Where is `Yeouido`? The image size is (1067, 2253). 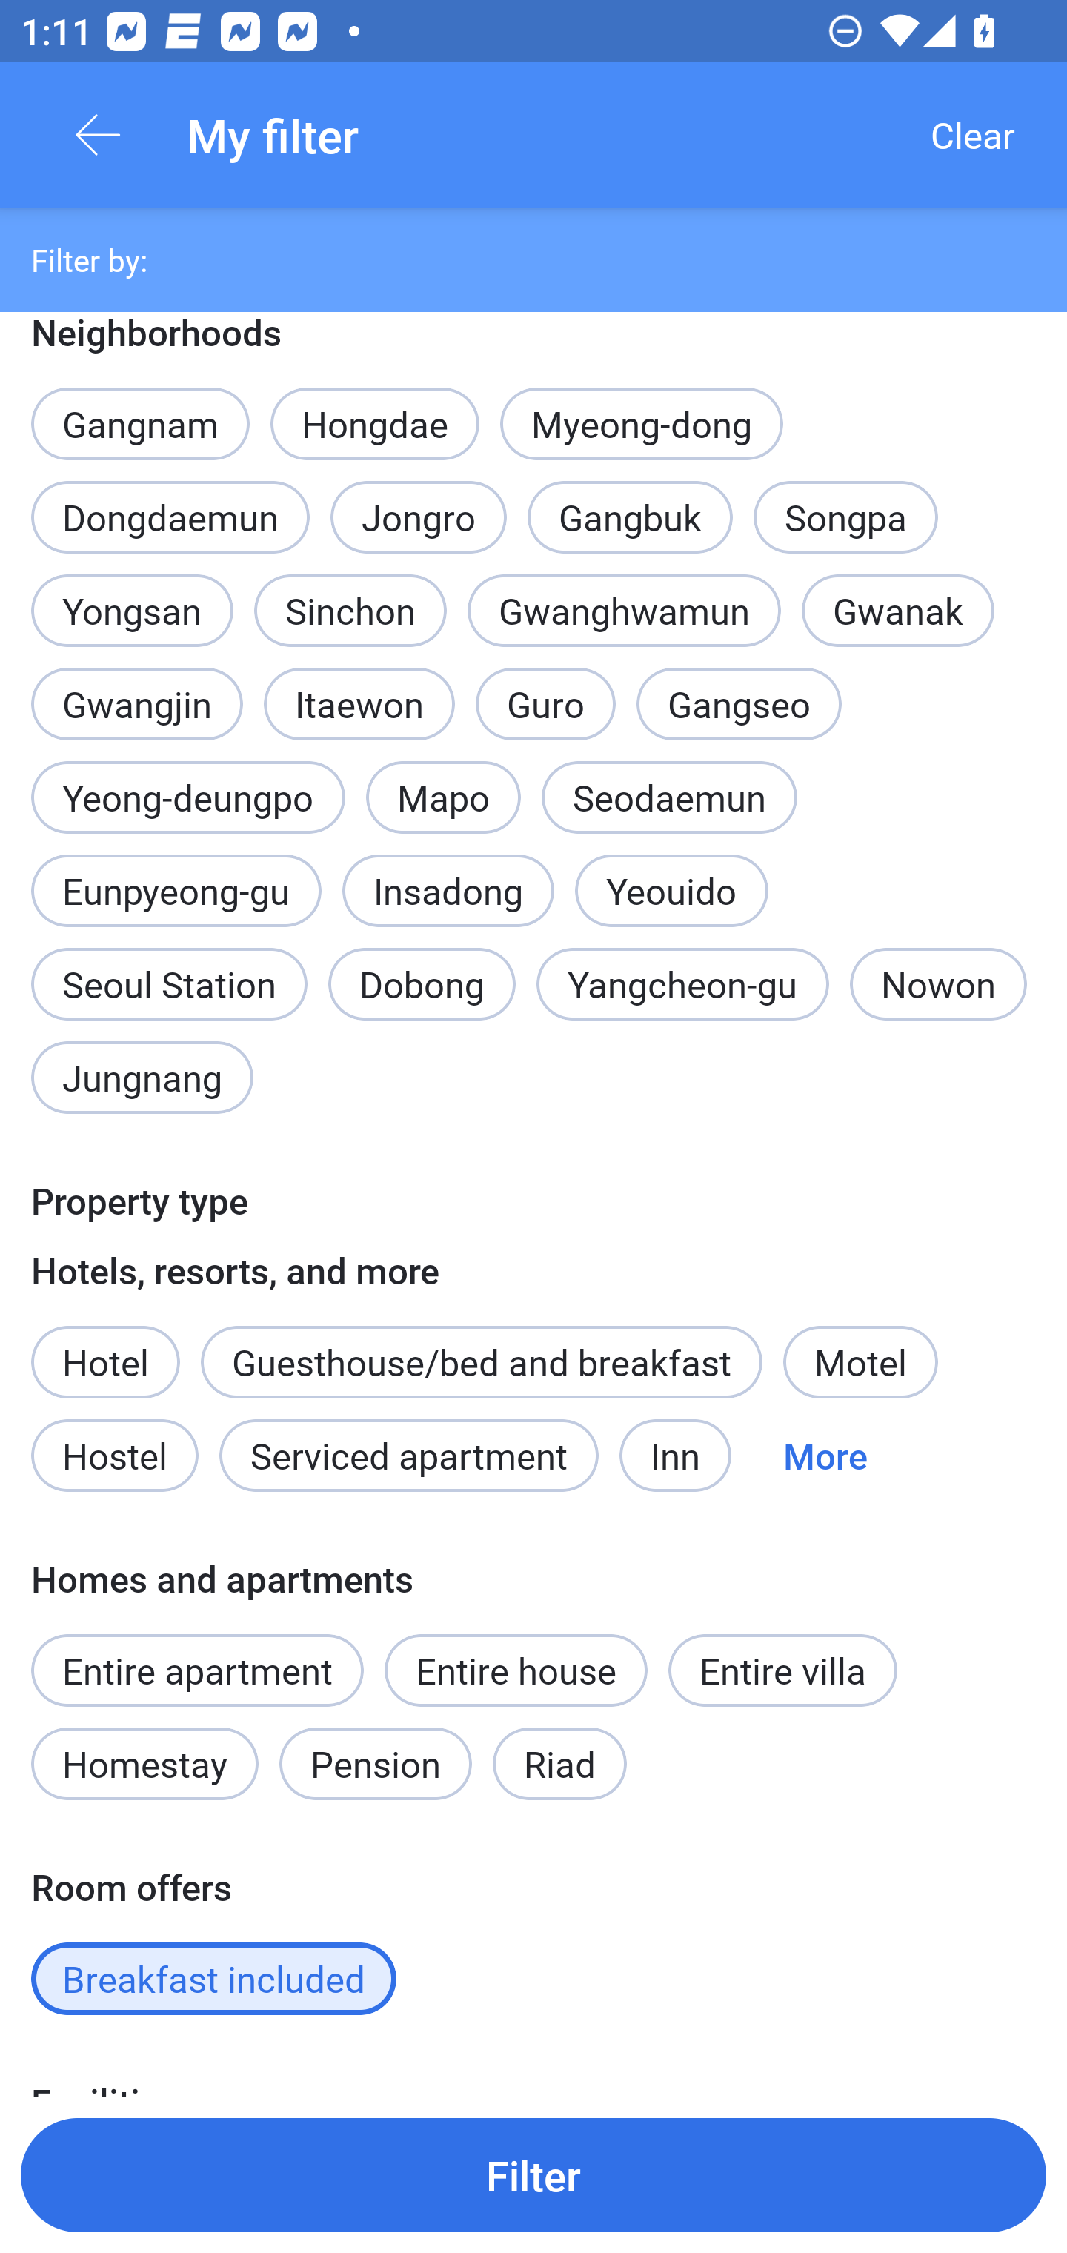 Yeouido is located at coordinates (671, 875).